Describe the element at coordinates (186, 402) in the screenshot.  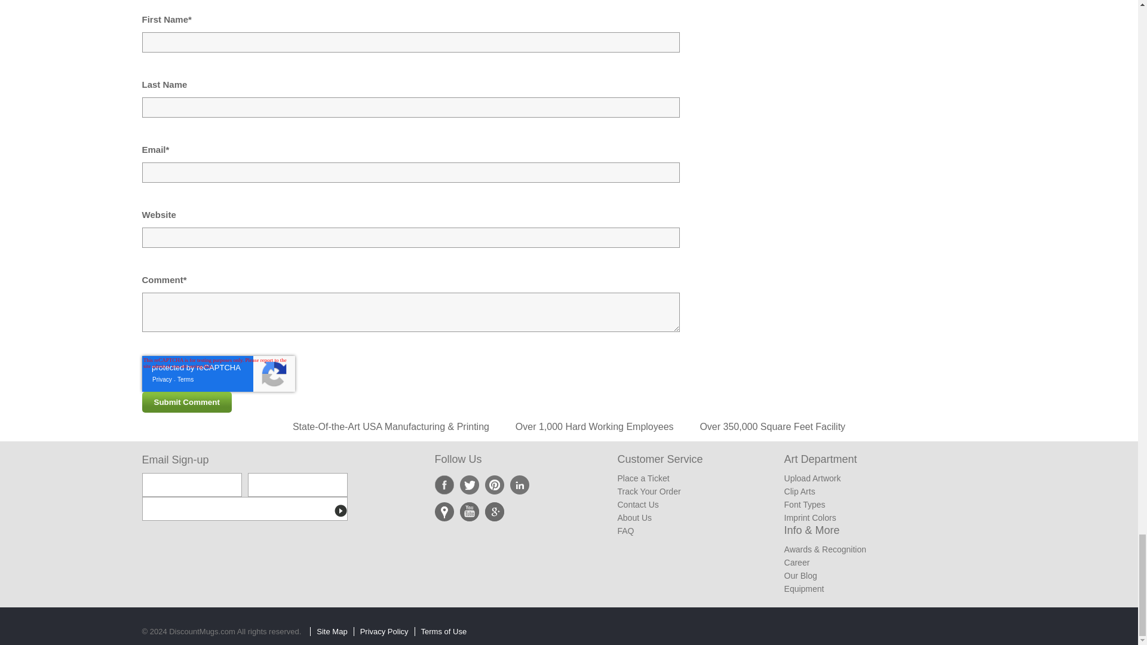
I see `Submit Comment` at that location.